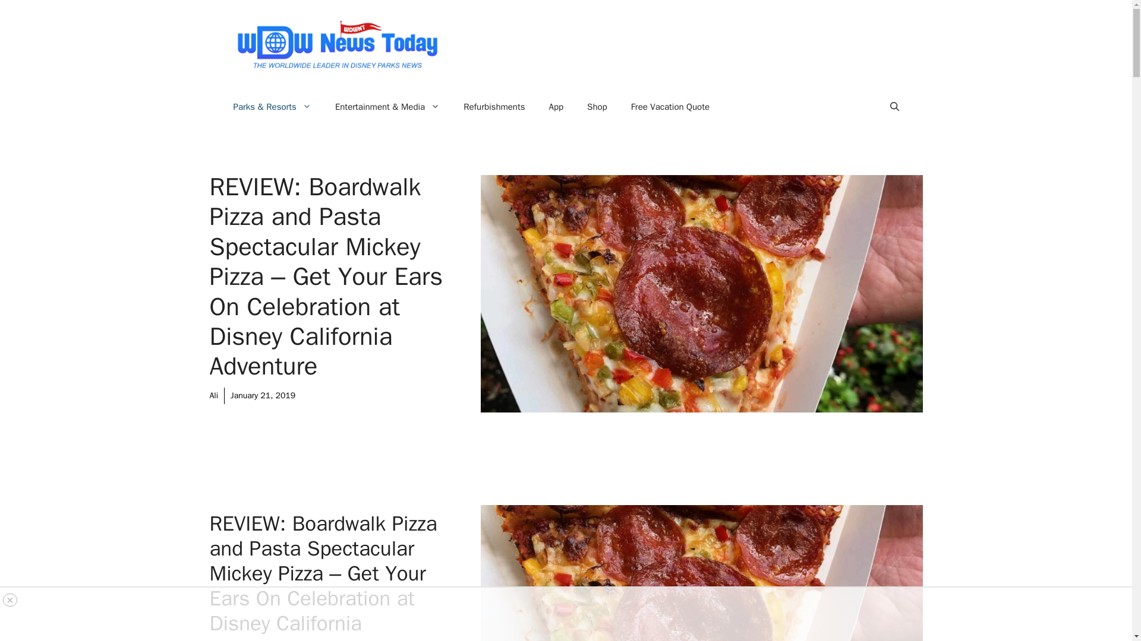  I want to click on App, so click(556, 107).